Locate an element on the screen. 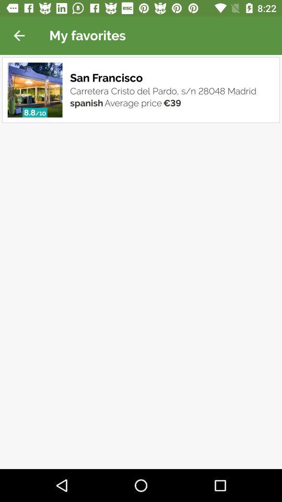 The width and height of the screenshot is (282, 502). select the item next to spanish is located at coordinates (41, 113).